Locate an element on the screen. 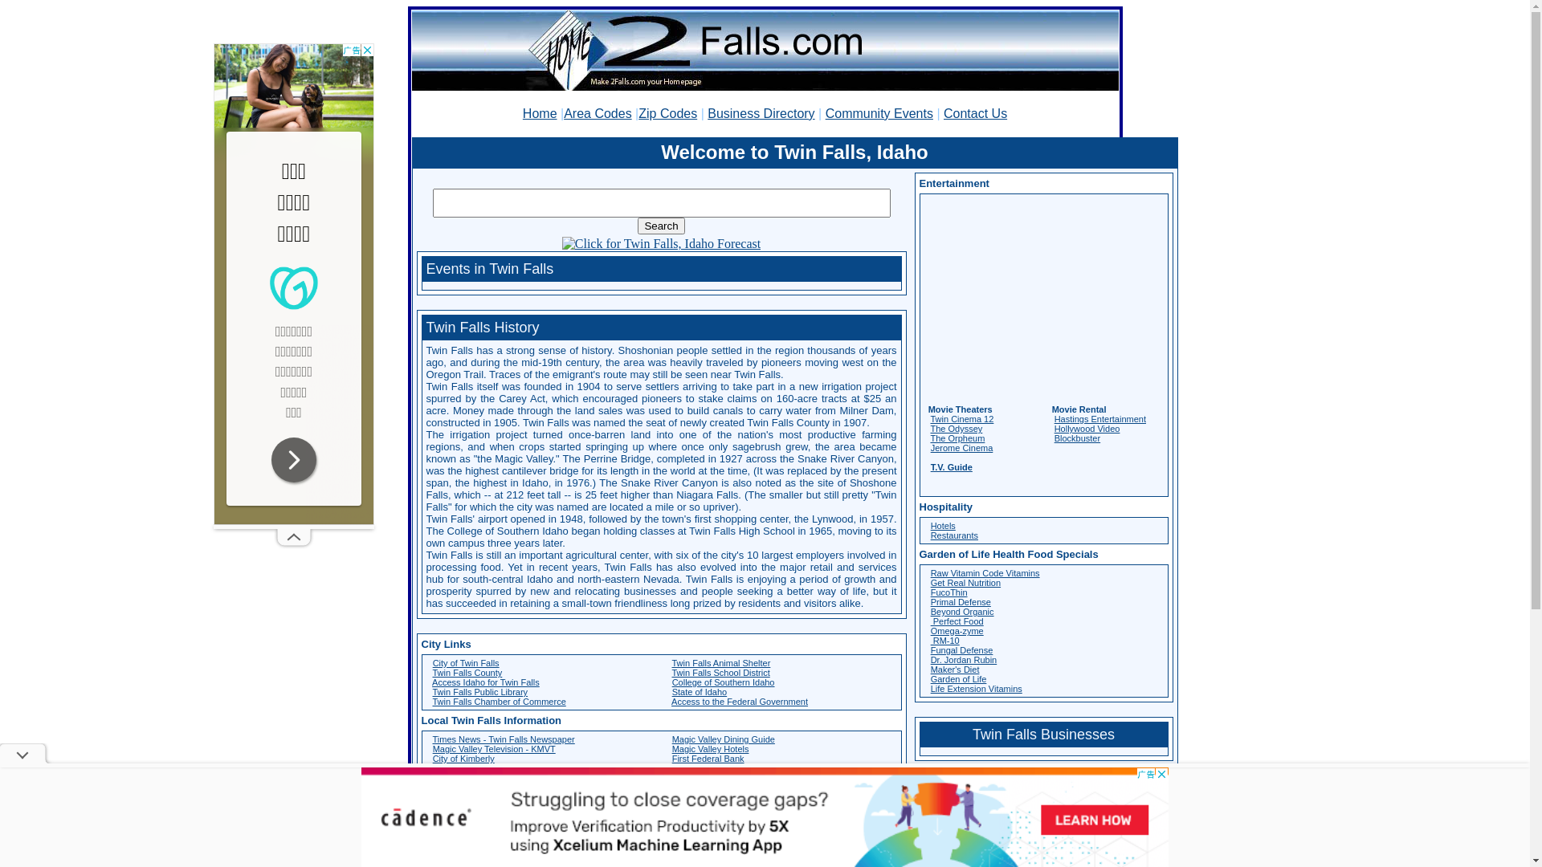 This screenshot has width=1542, height=867. Beyond Organic is located at coordinates (962, 612).